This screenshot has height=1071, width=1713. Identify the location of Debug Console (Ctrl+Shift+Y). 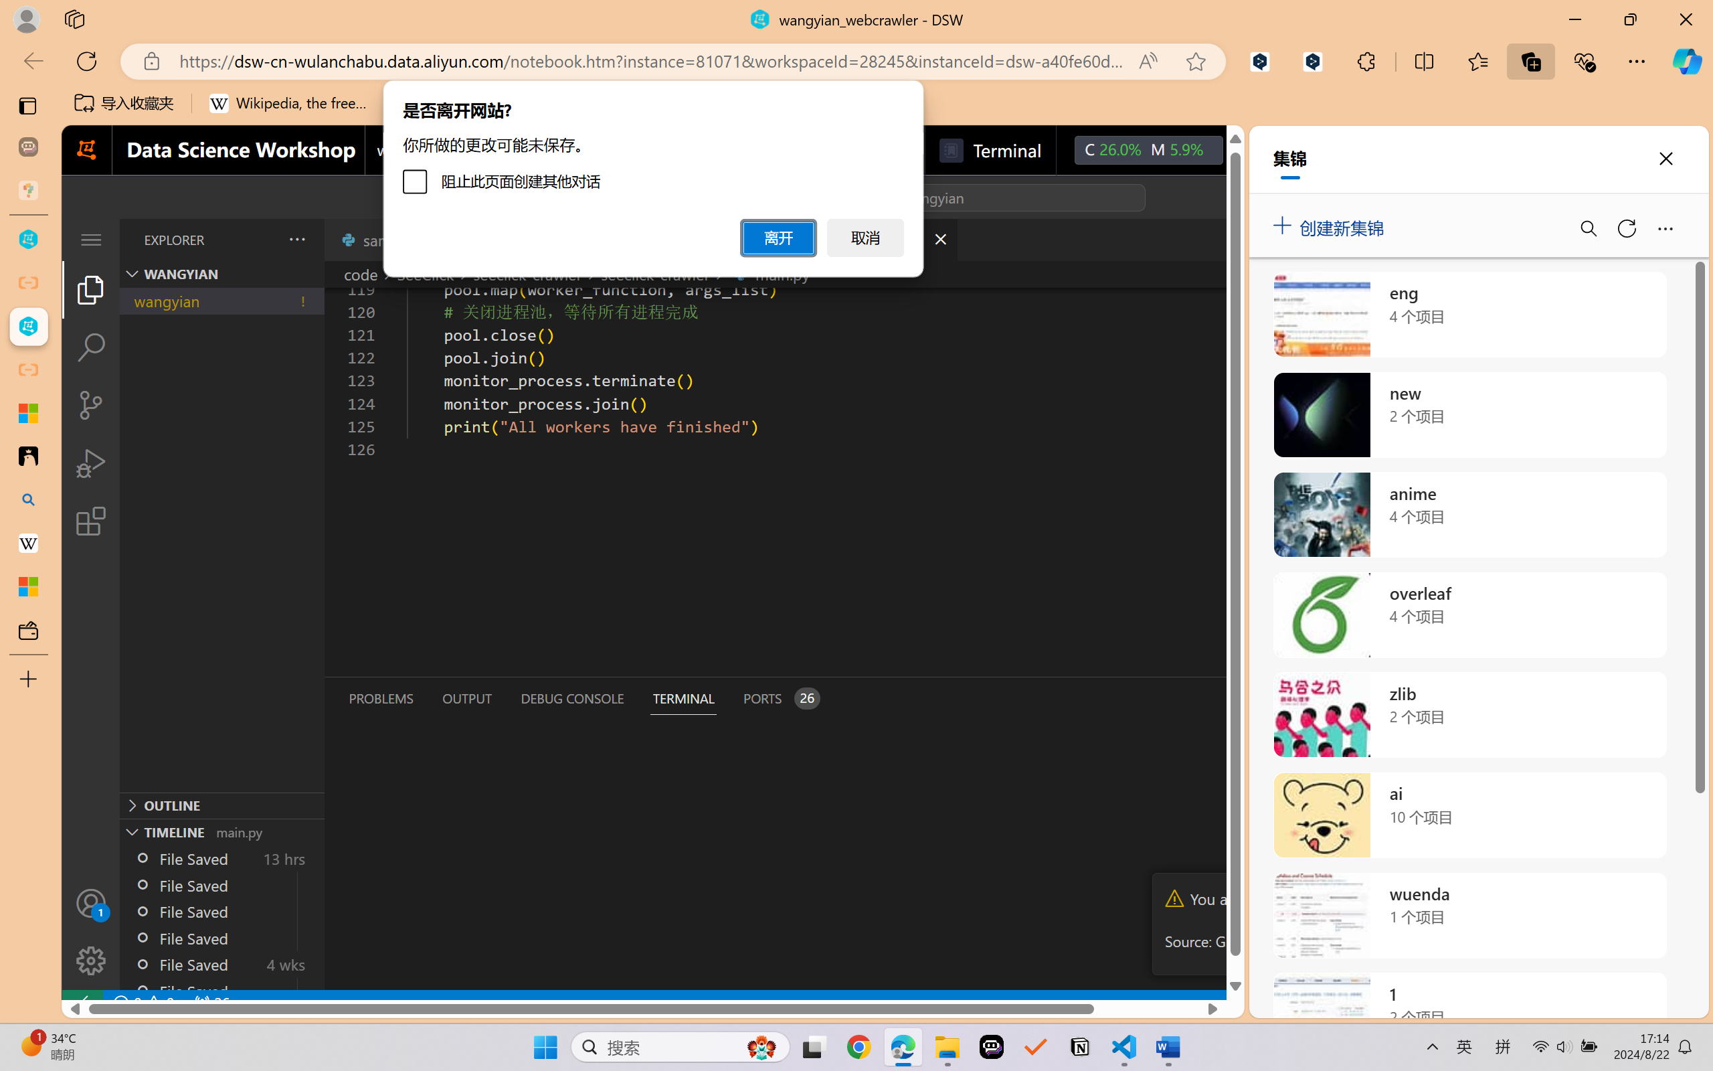
(571, 698).